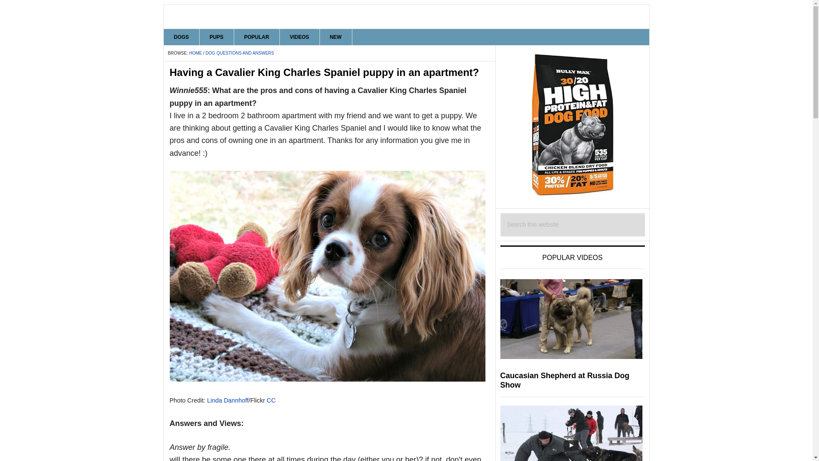  What do you see at coordinates (195, 53) in the screenshot?
I see `HOME` at bounding box center [195, 53].